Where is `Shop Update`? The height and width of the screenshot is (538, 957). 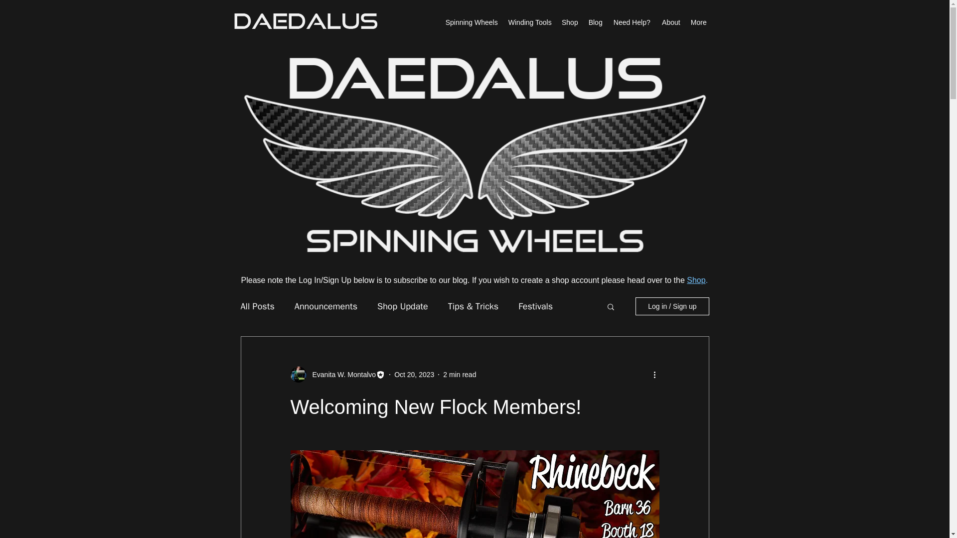
Shop Update is located at coordinates (402, 306).